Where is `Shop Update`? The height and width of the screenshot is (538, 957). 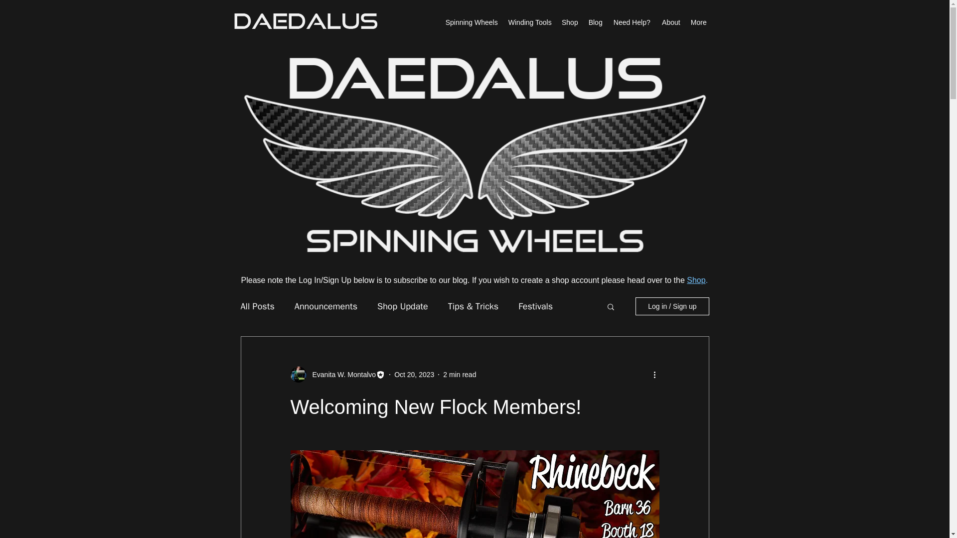
Shop Update is located at coordinates (402, 306).